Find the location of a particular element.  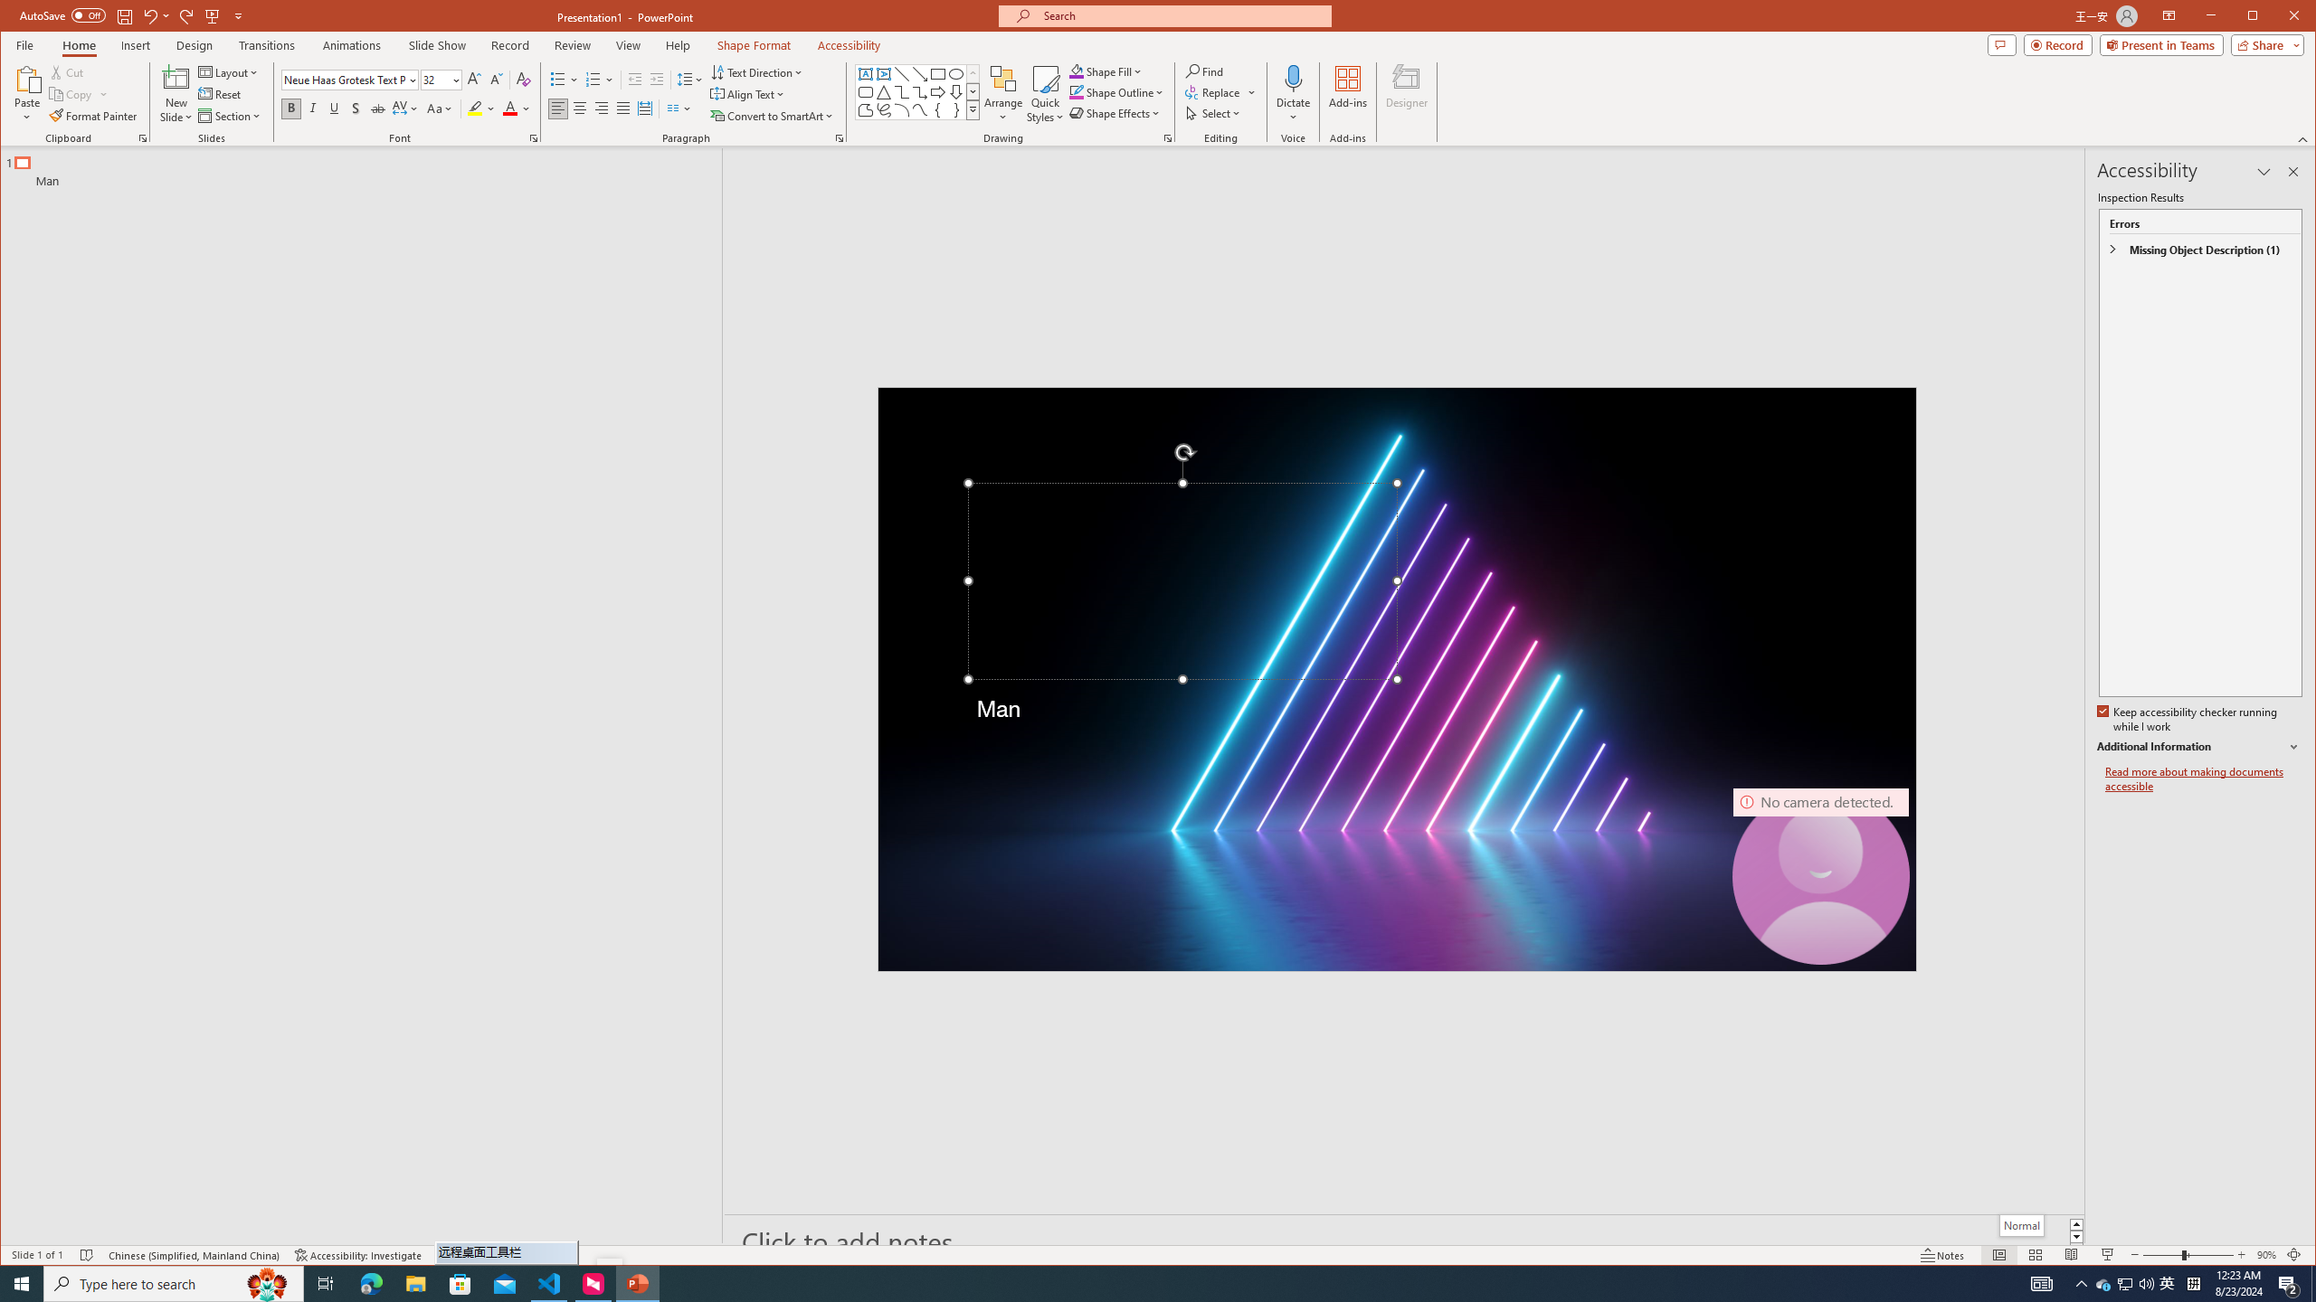

Align Right is located at coordinates (601, 108).